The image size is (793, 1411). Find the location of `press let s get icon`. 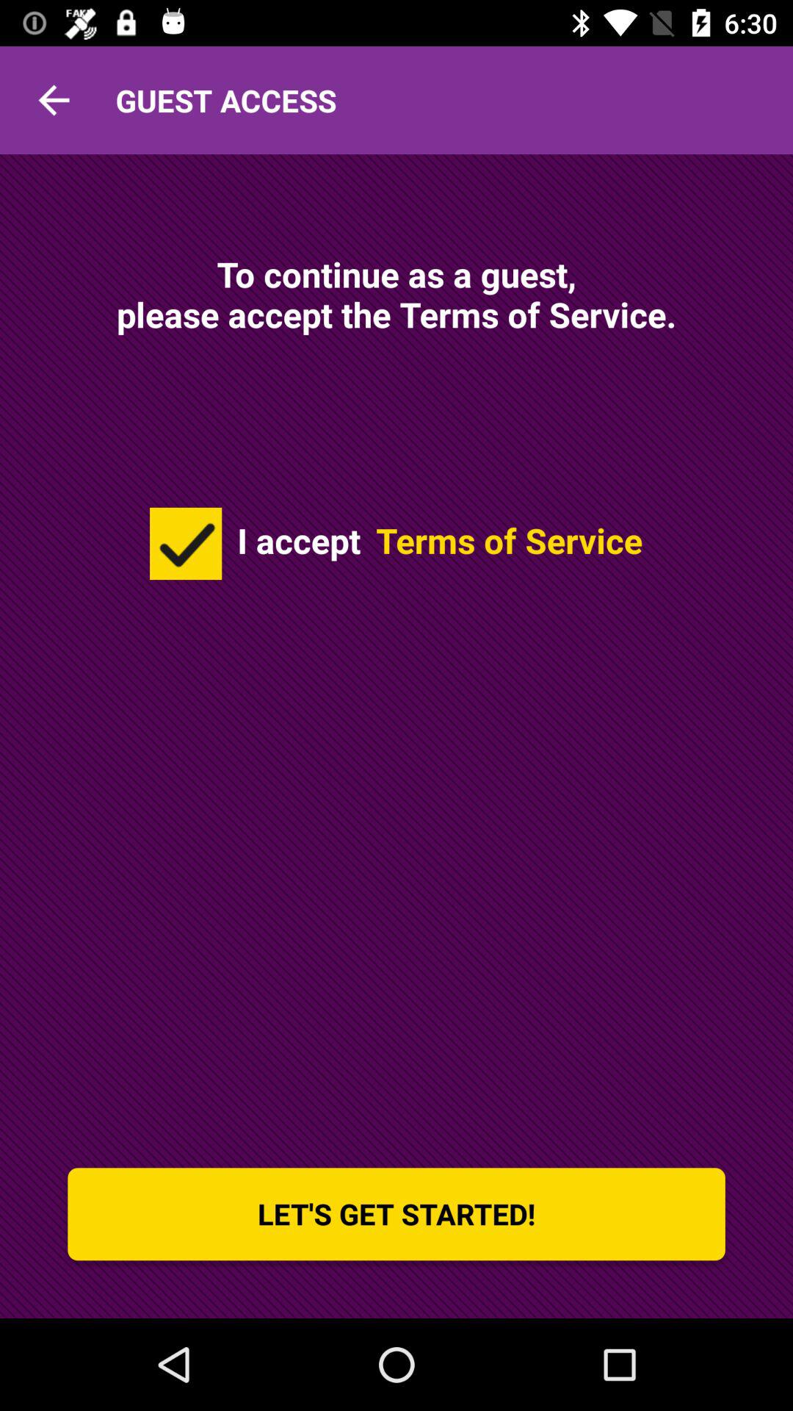

press let s get icon is located at coordinates (396, 1214).